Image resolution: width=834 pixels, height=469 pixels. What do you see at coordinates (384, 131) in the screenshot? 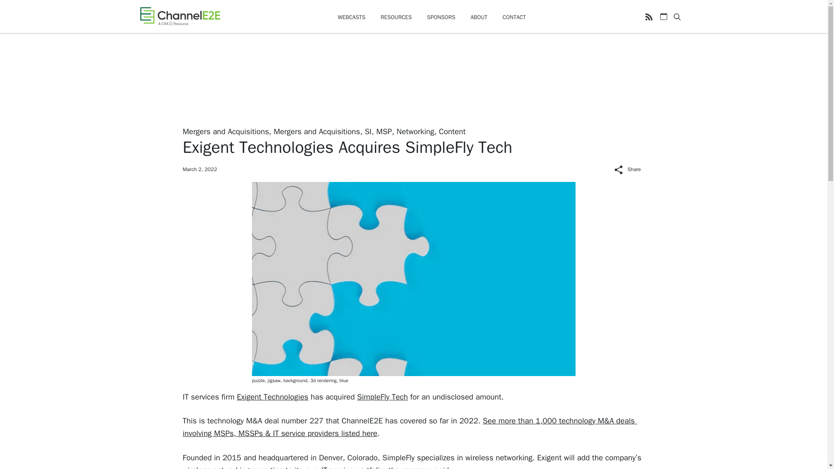
I see `MSP` at bounding box center [384, 131].